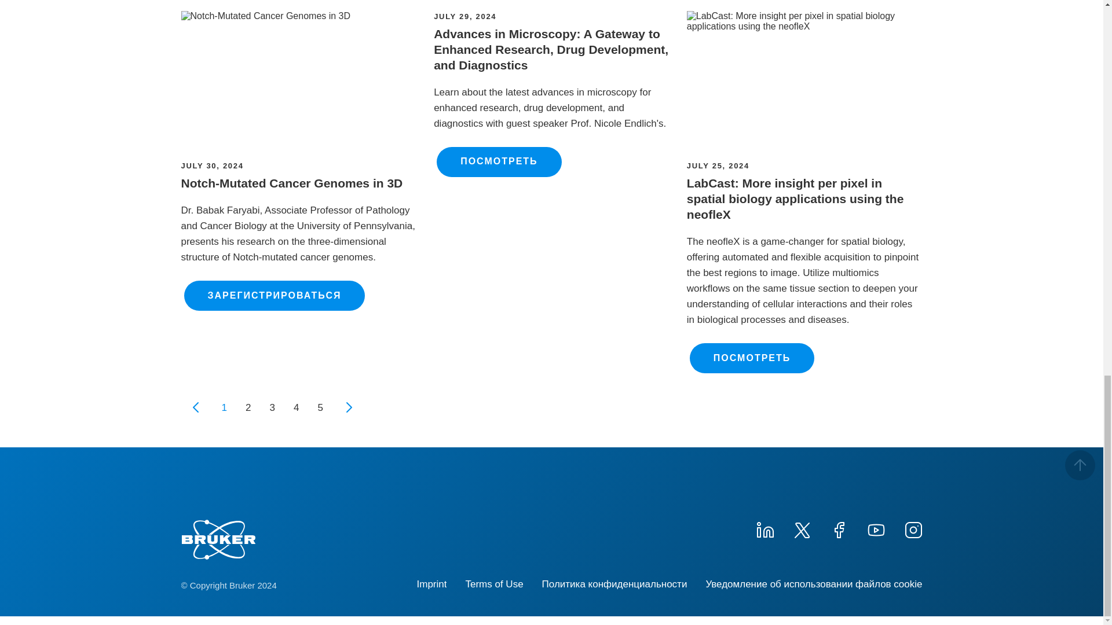  I want to click on youtube, so click(876, 528).